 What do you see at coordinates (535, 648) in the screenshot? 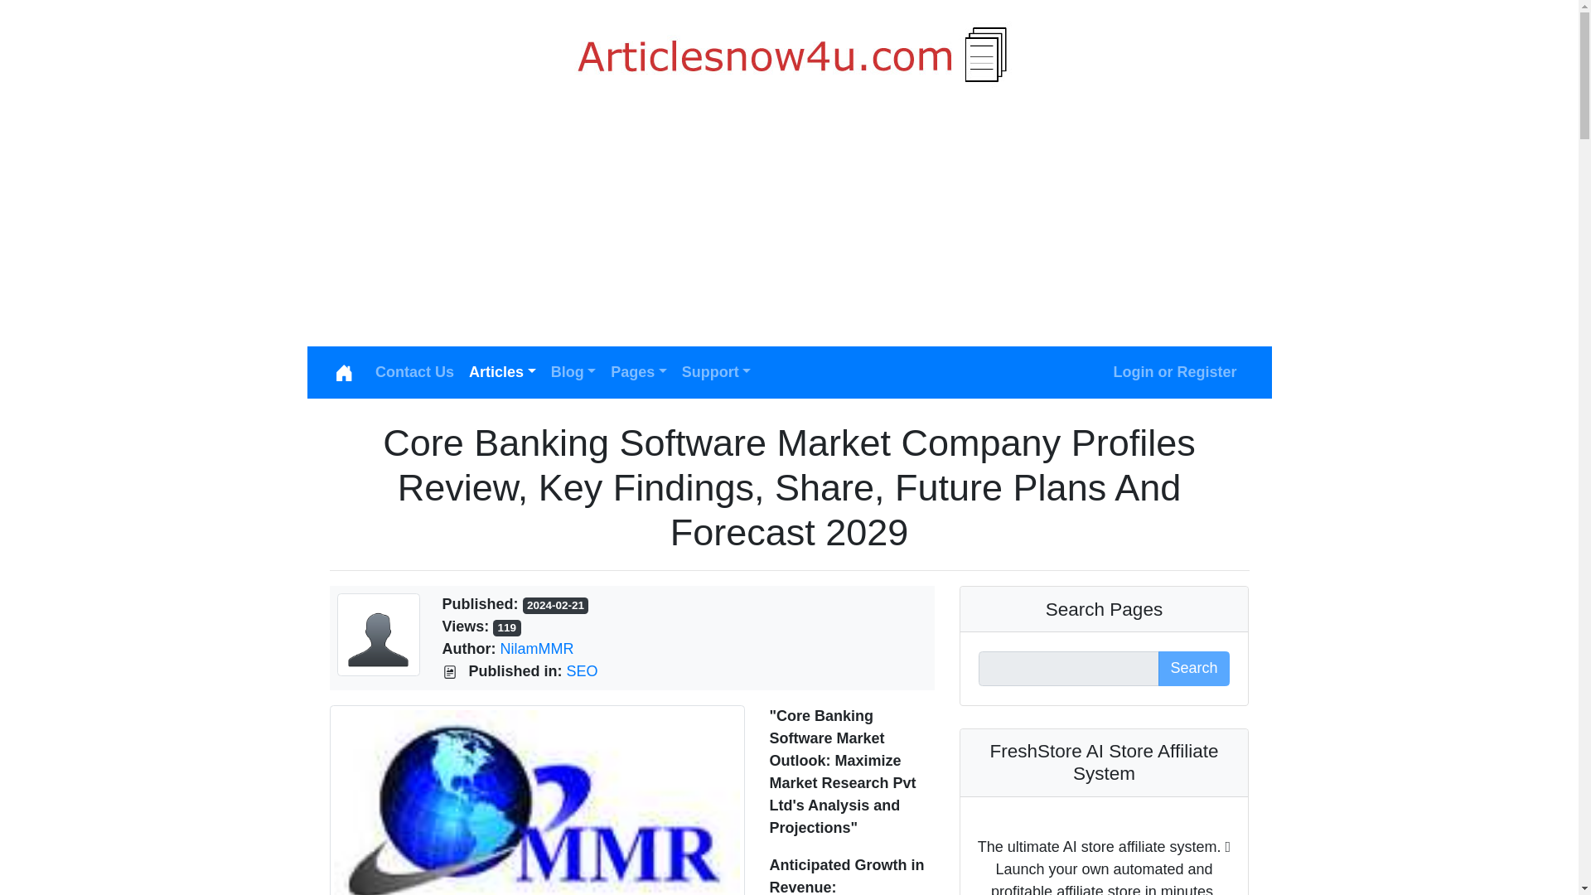
I see `NilamMMR` at bounding box center [535, 648].